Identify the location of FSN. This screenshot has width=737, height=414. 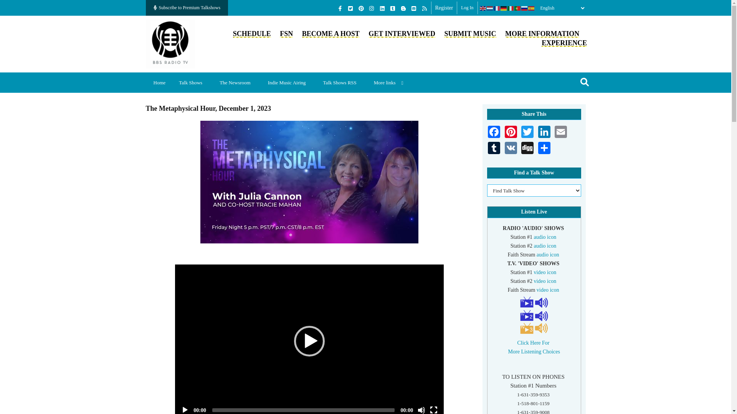
(286, 34).